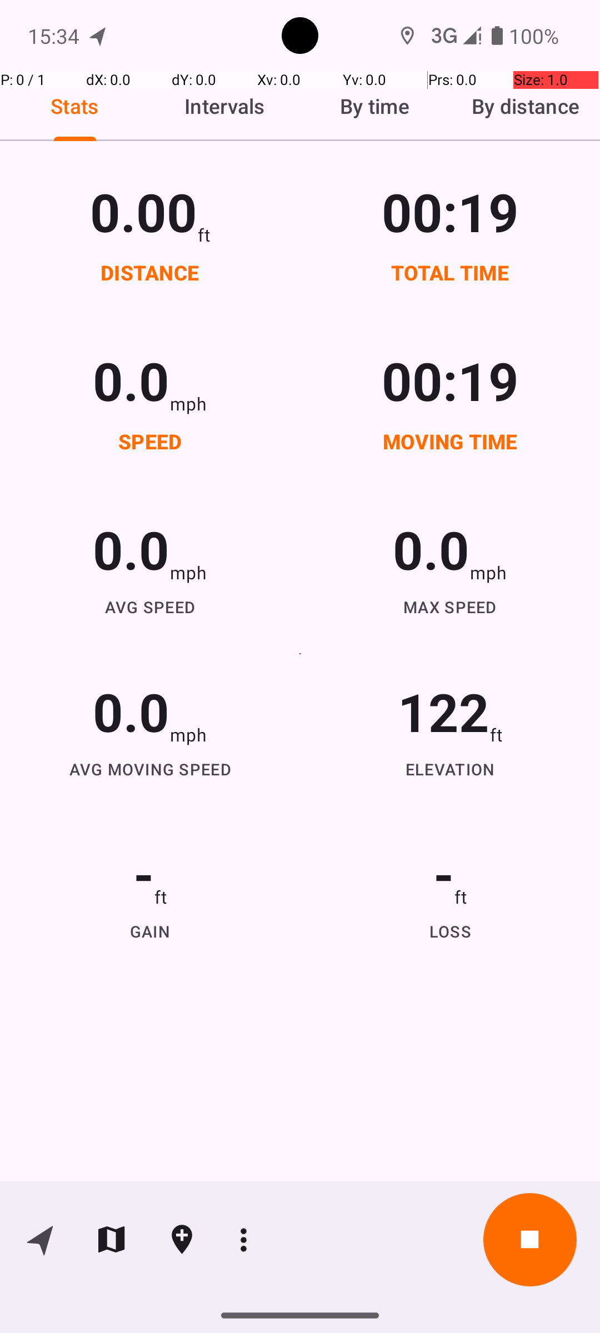  What do you see at coordinates (530, 1240) in the screenshot?
I see `Stop` at bounding box center [530, 1240].